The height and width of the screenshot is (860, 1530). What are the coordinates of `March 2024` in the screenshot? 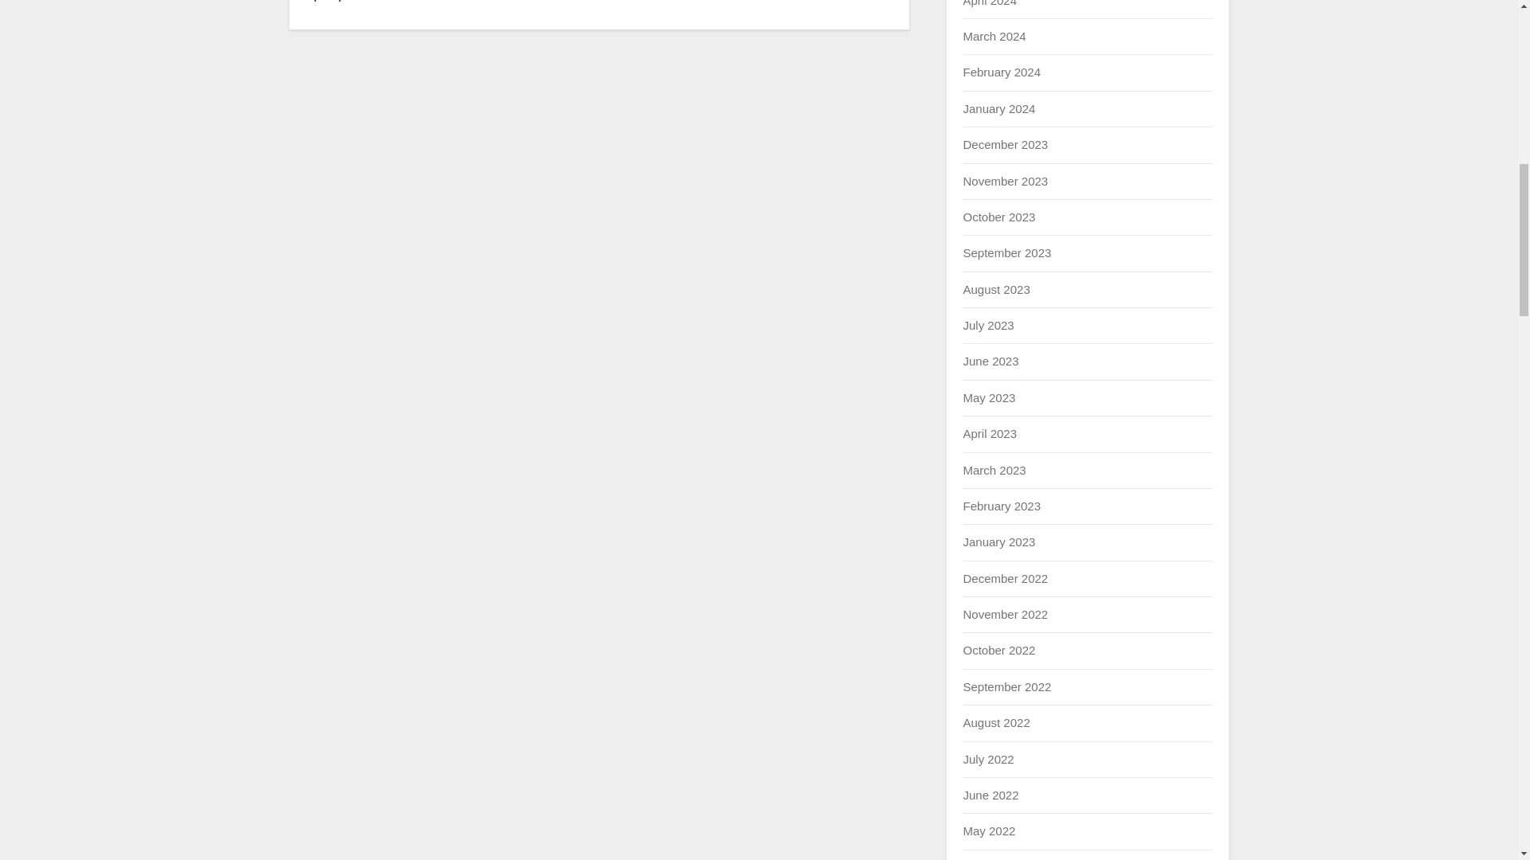 It's located at (993, 36).